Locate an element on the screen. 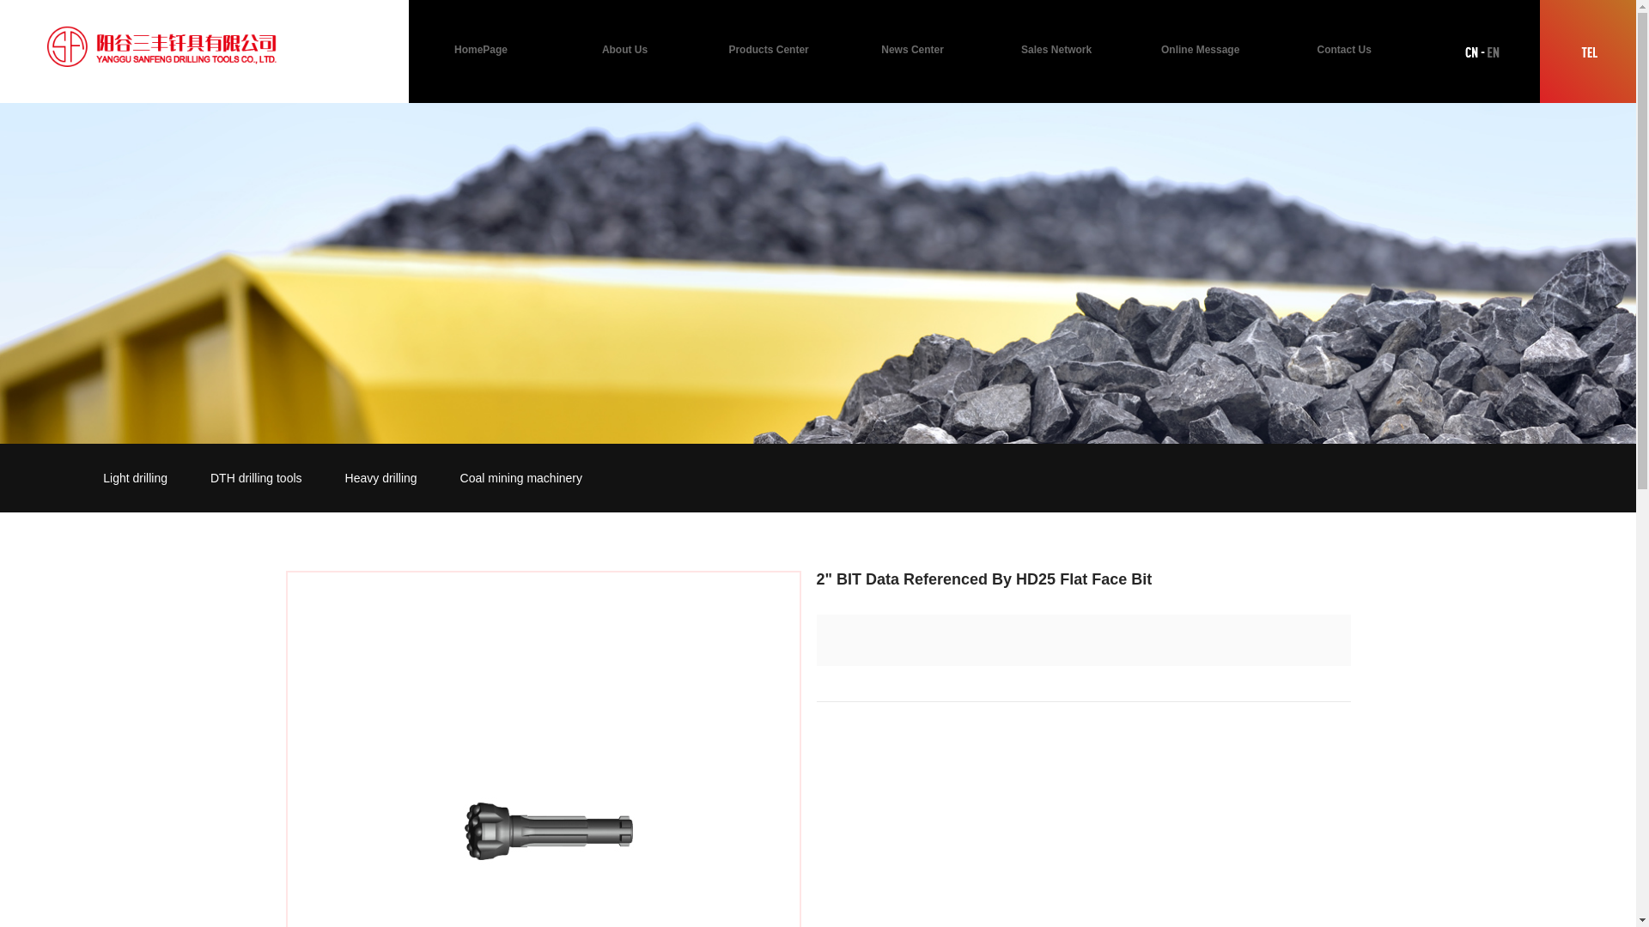  Online Message is located at coordinates (1201, 50).